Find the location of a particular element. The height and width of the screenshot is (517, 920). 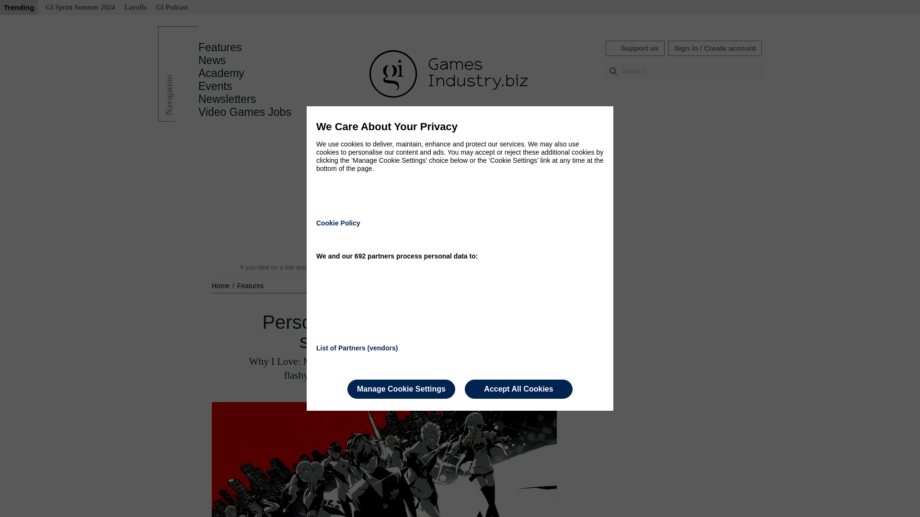

GI Podcast is located at coordinates (172, 8).